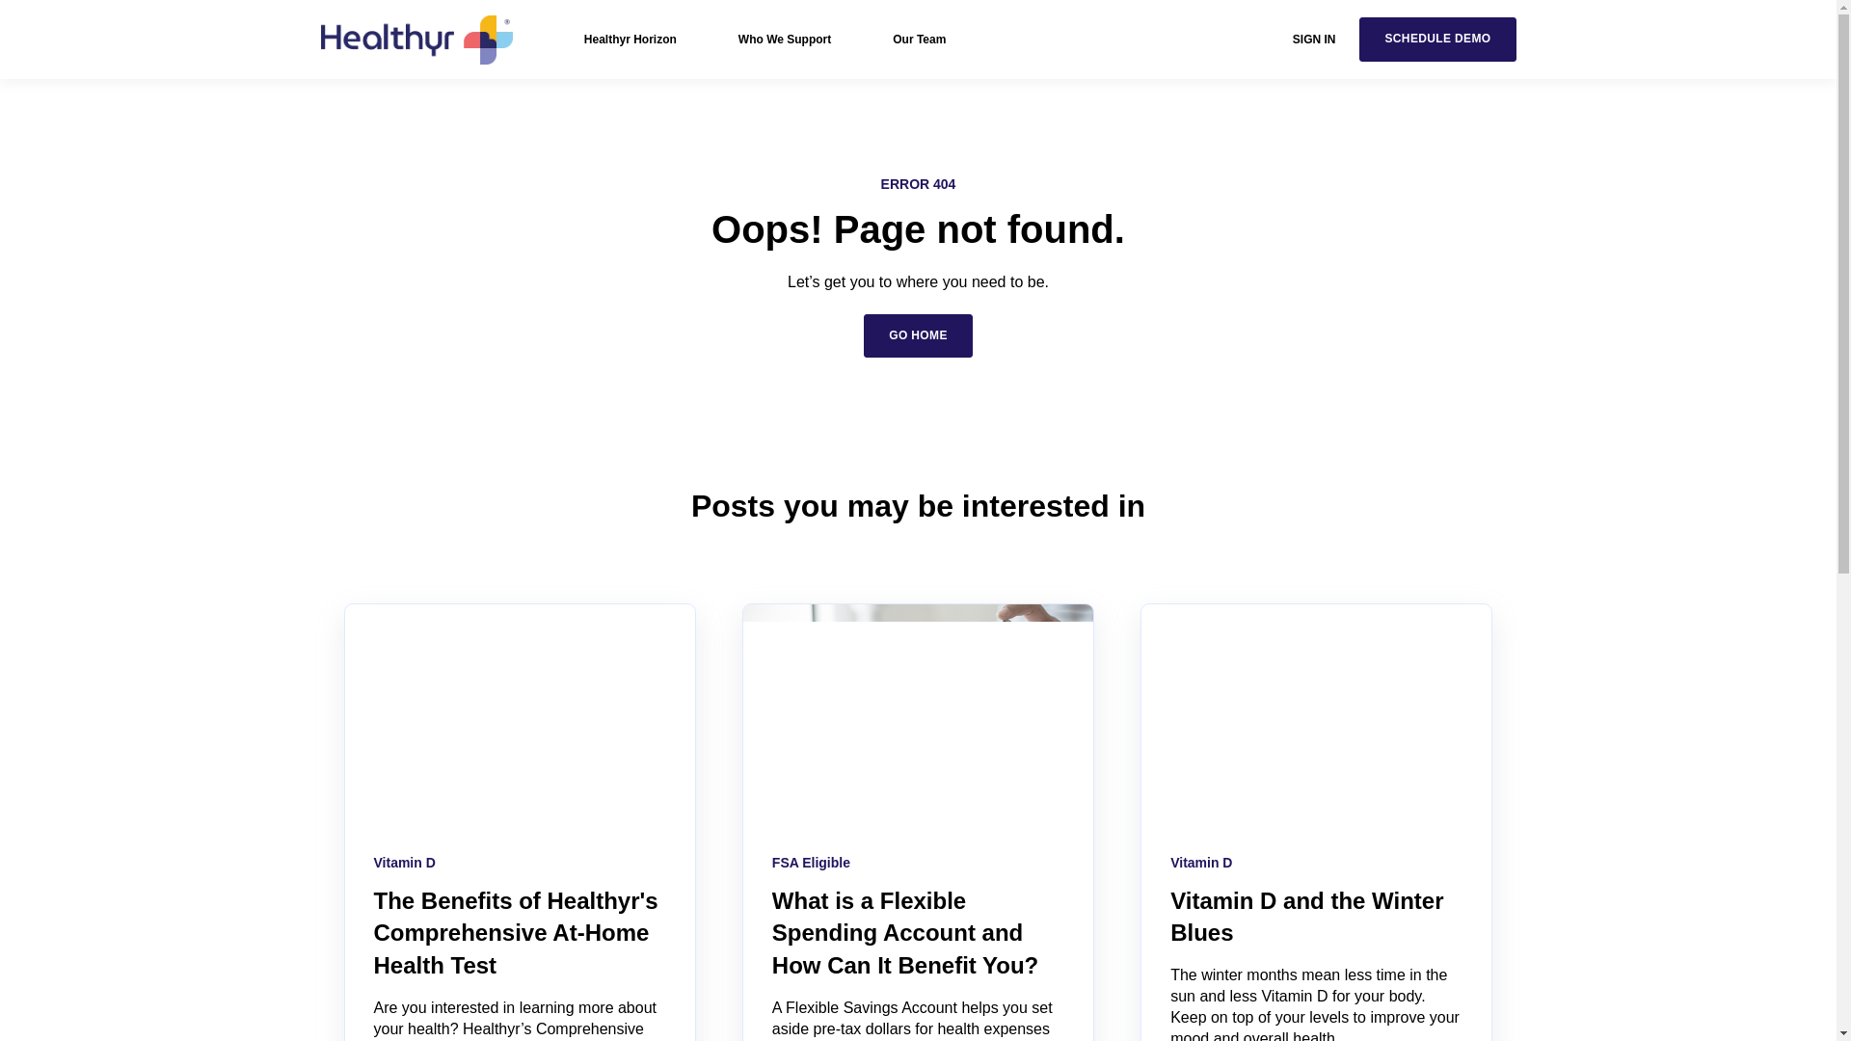 The image size is (1851, 1041). Describe the element at coordinates (1436, 39) in the screenshot. I see `SCHEDULE DEMO` at that location.